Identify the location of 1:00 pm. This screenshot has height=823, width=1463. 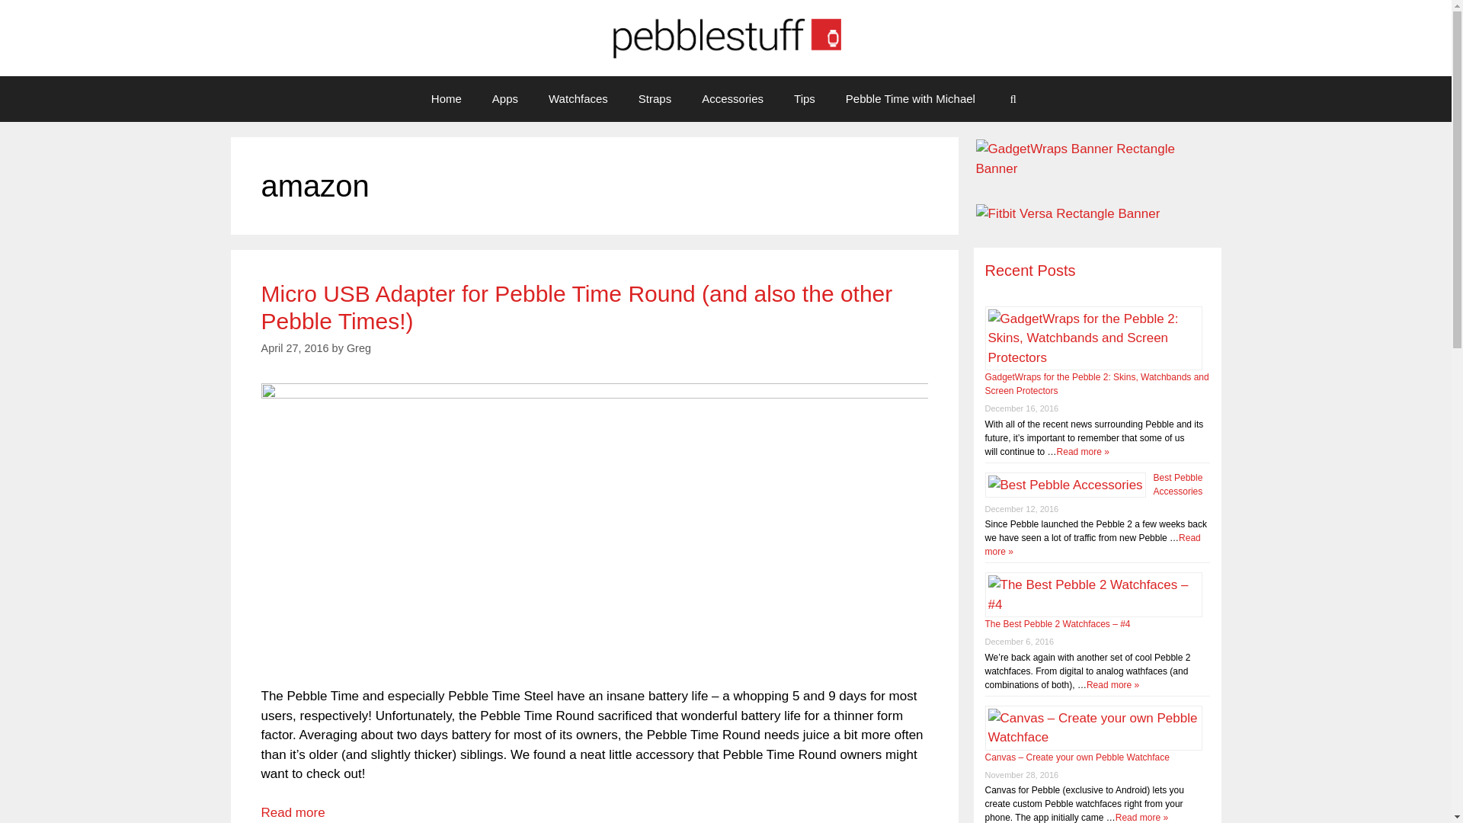
(294, 348).